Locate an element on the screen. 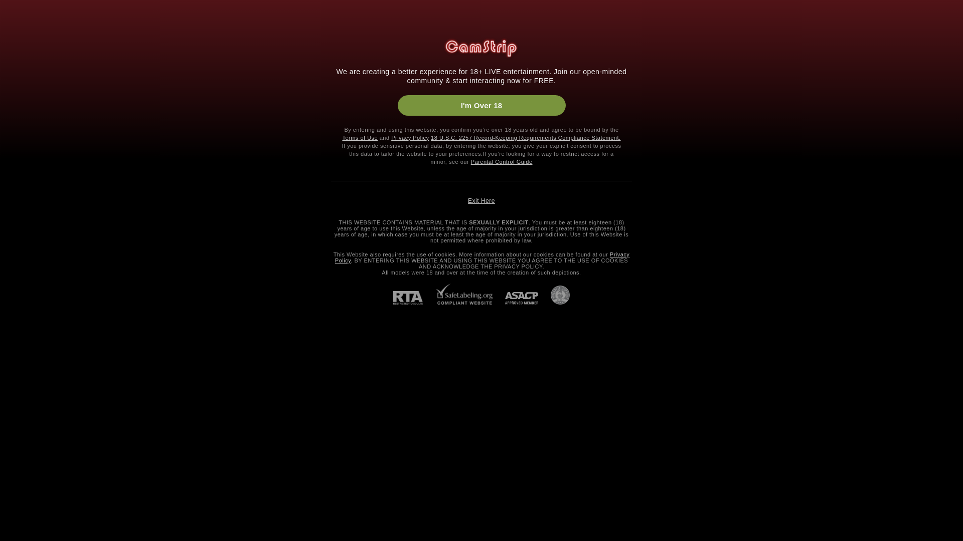 The width and height of the screenshot is (963, 541). Ukrainian is located at coordinates (33, 188).